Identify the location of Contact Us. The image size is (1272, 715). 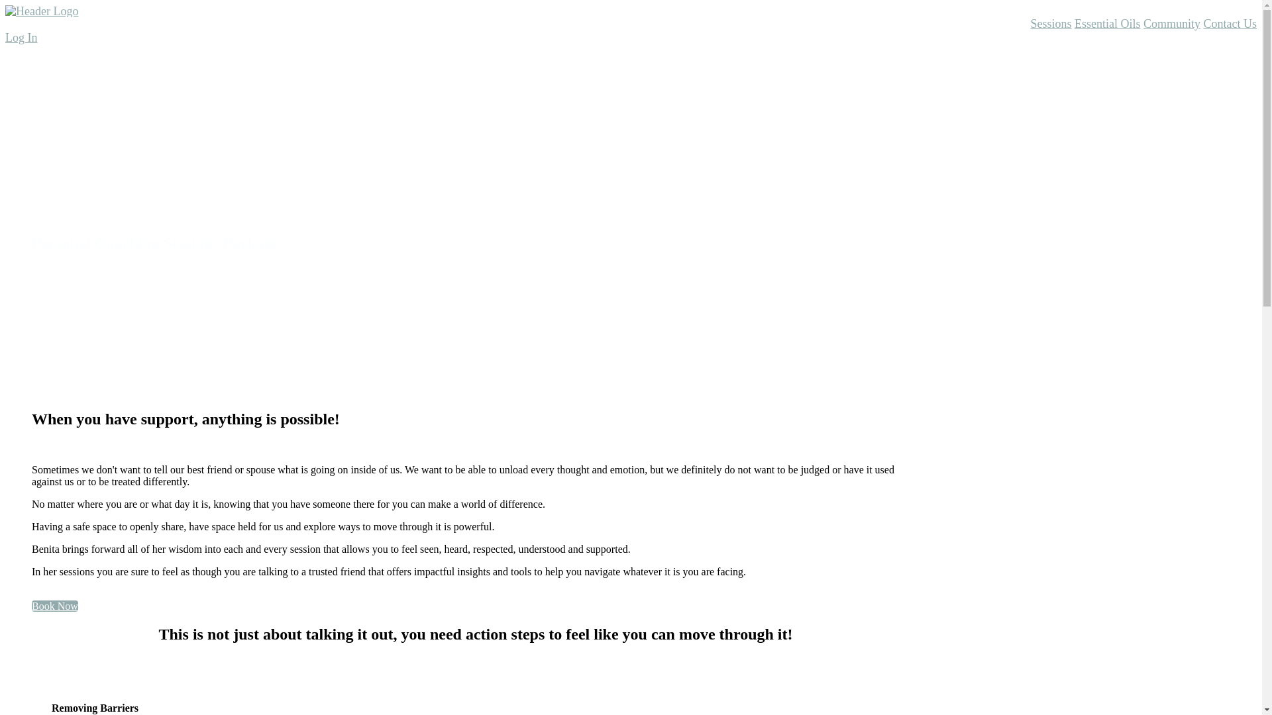
(1230, 24).